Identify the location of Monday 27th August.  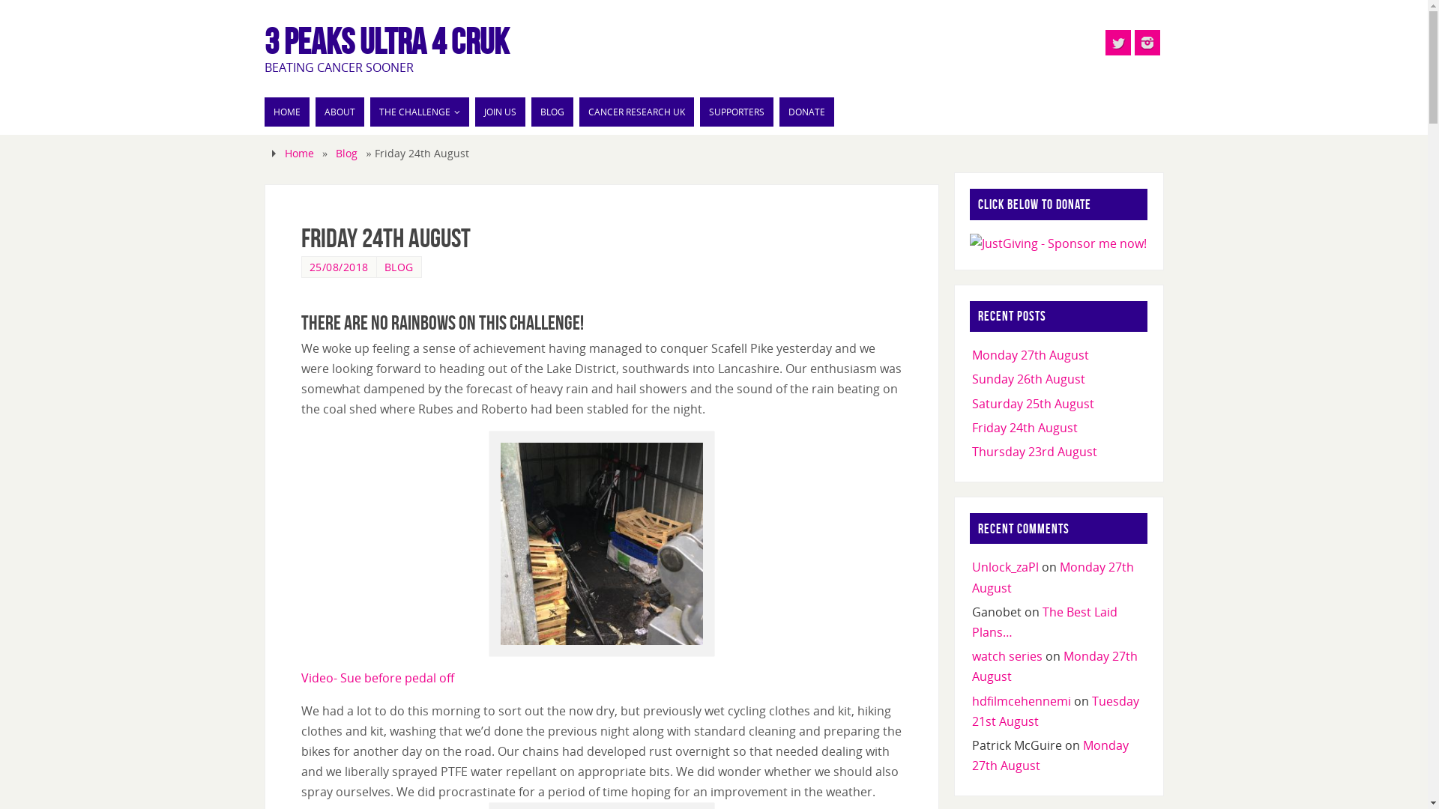
(1051, 755).